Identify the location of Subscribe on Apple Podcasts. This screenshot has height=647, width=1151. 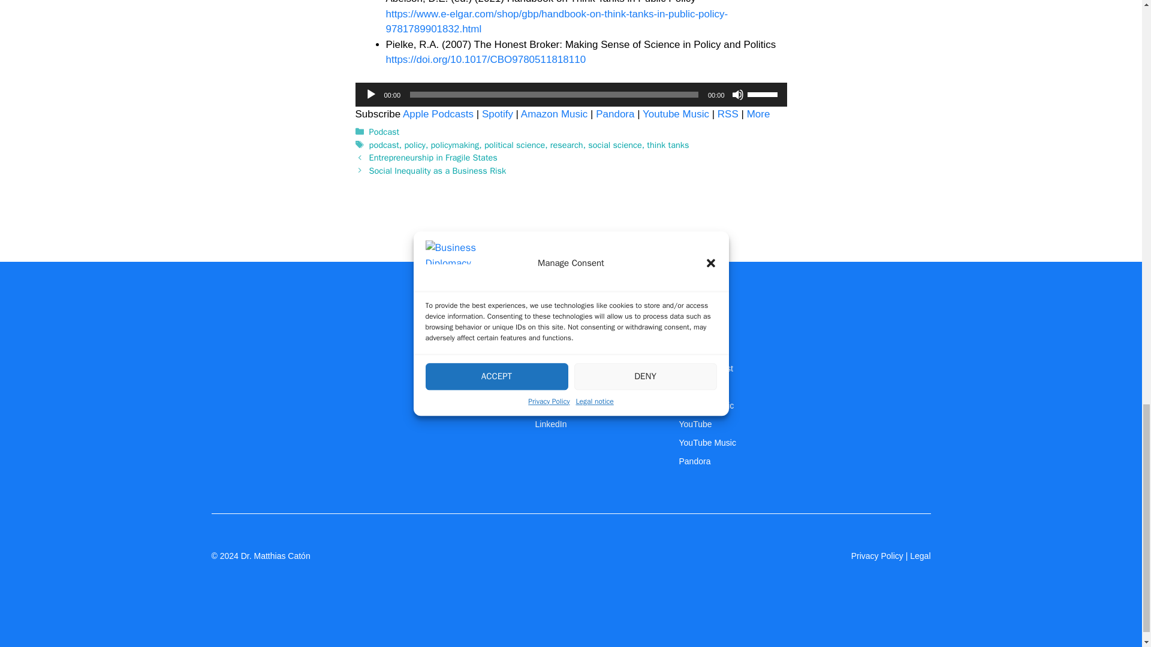
(438, 114).